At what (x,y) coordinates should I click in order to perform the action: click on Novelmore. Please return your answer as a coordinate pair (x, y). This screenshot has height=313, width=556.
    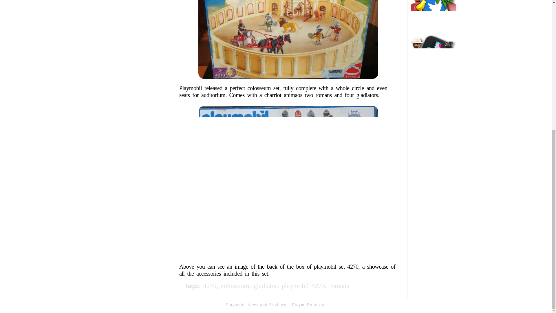
    Looking at the image, I should click on (19, 35).